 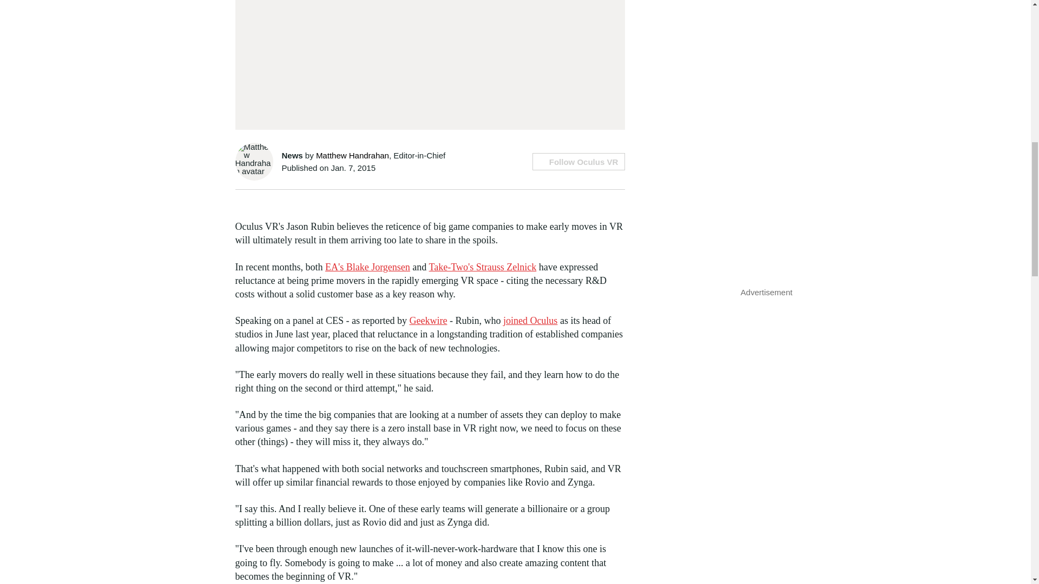 What do you see at coordinates (530, 320) in the screenshot?
I see `joined Oculus` at bounding box center [530, 320].